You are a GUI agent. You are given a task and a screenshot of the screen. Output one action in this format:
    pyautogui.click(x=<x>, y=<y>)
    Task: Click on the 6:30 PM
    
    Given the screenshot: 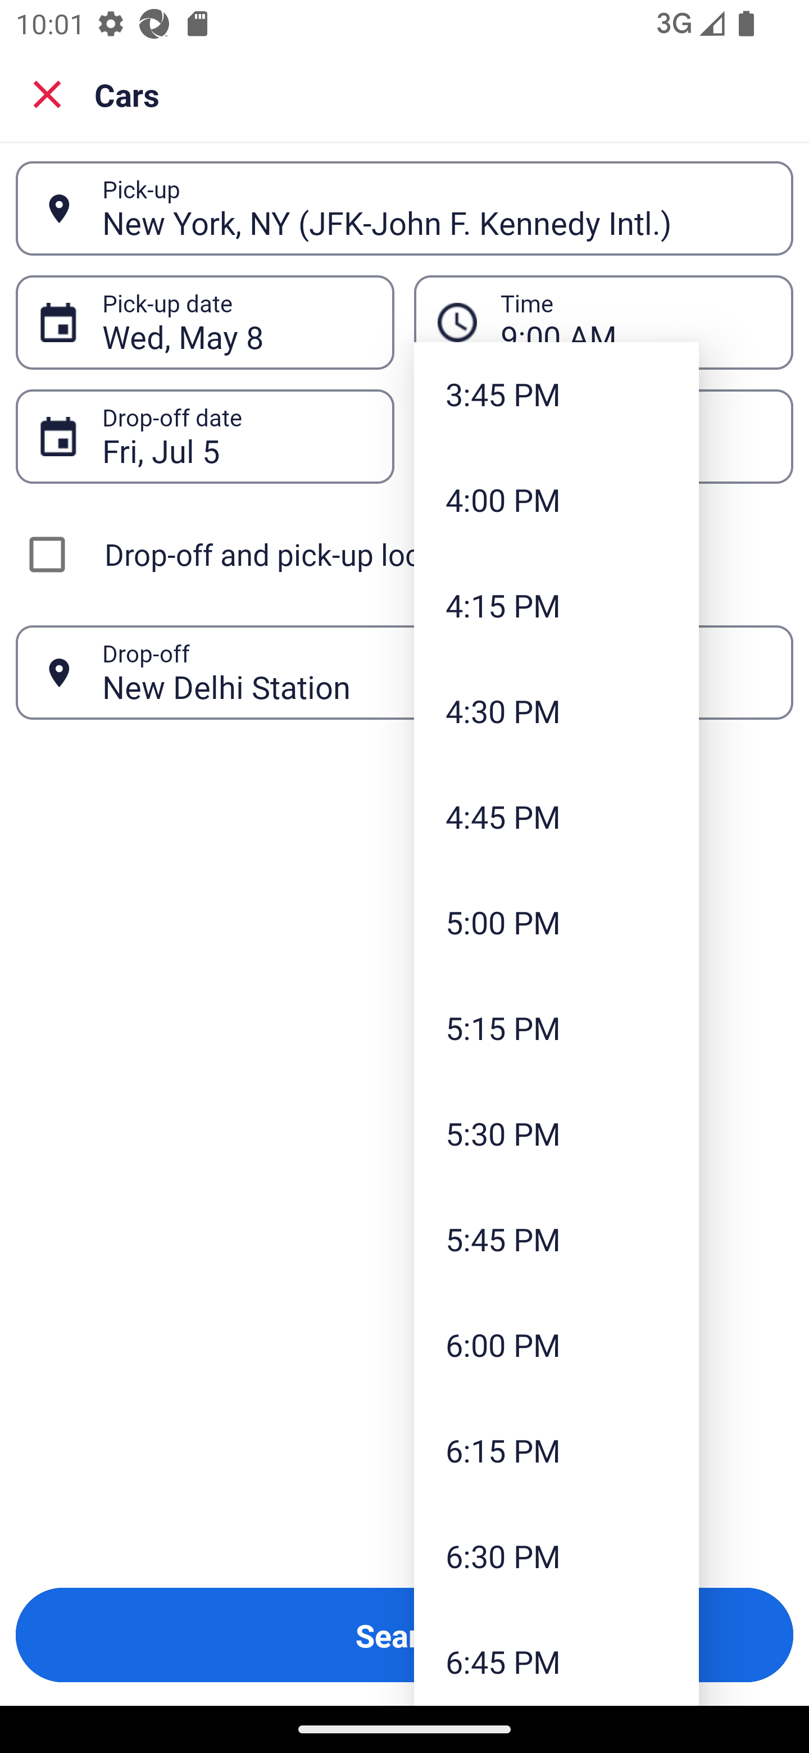 What is the action you would take?
    pyautogui.click(x=556, y=1555)
    